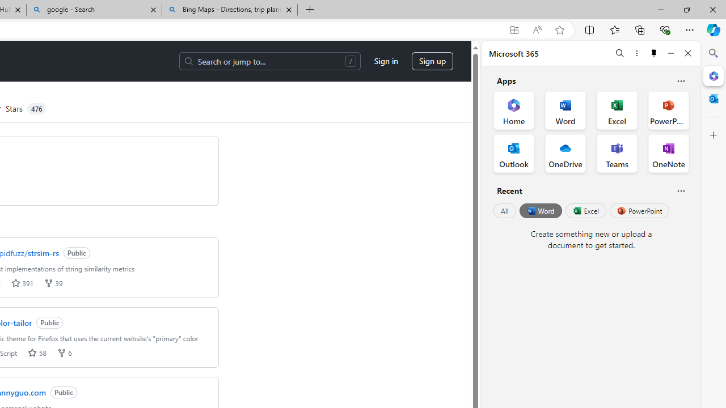 Image resolution: width=726 pixels, height=408 pixels. Describe the element at coordinates (681, 190) in the screenshot. I see `Is this helpful?` at that location.